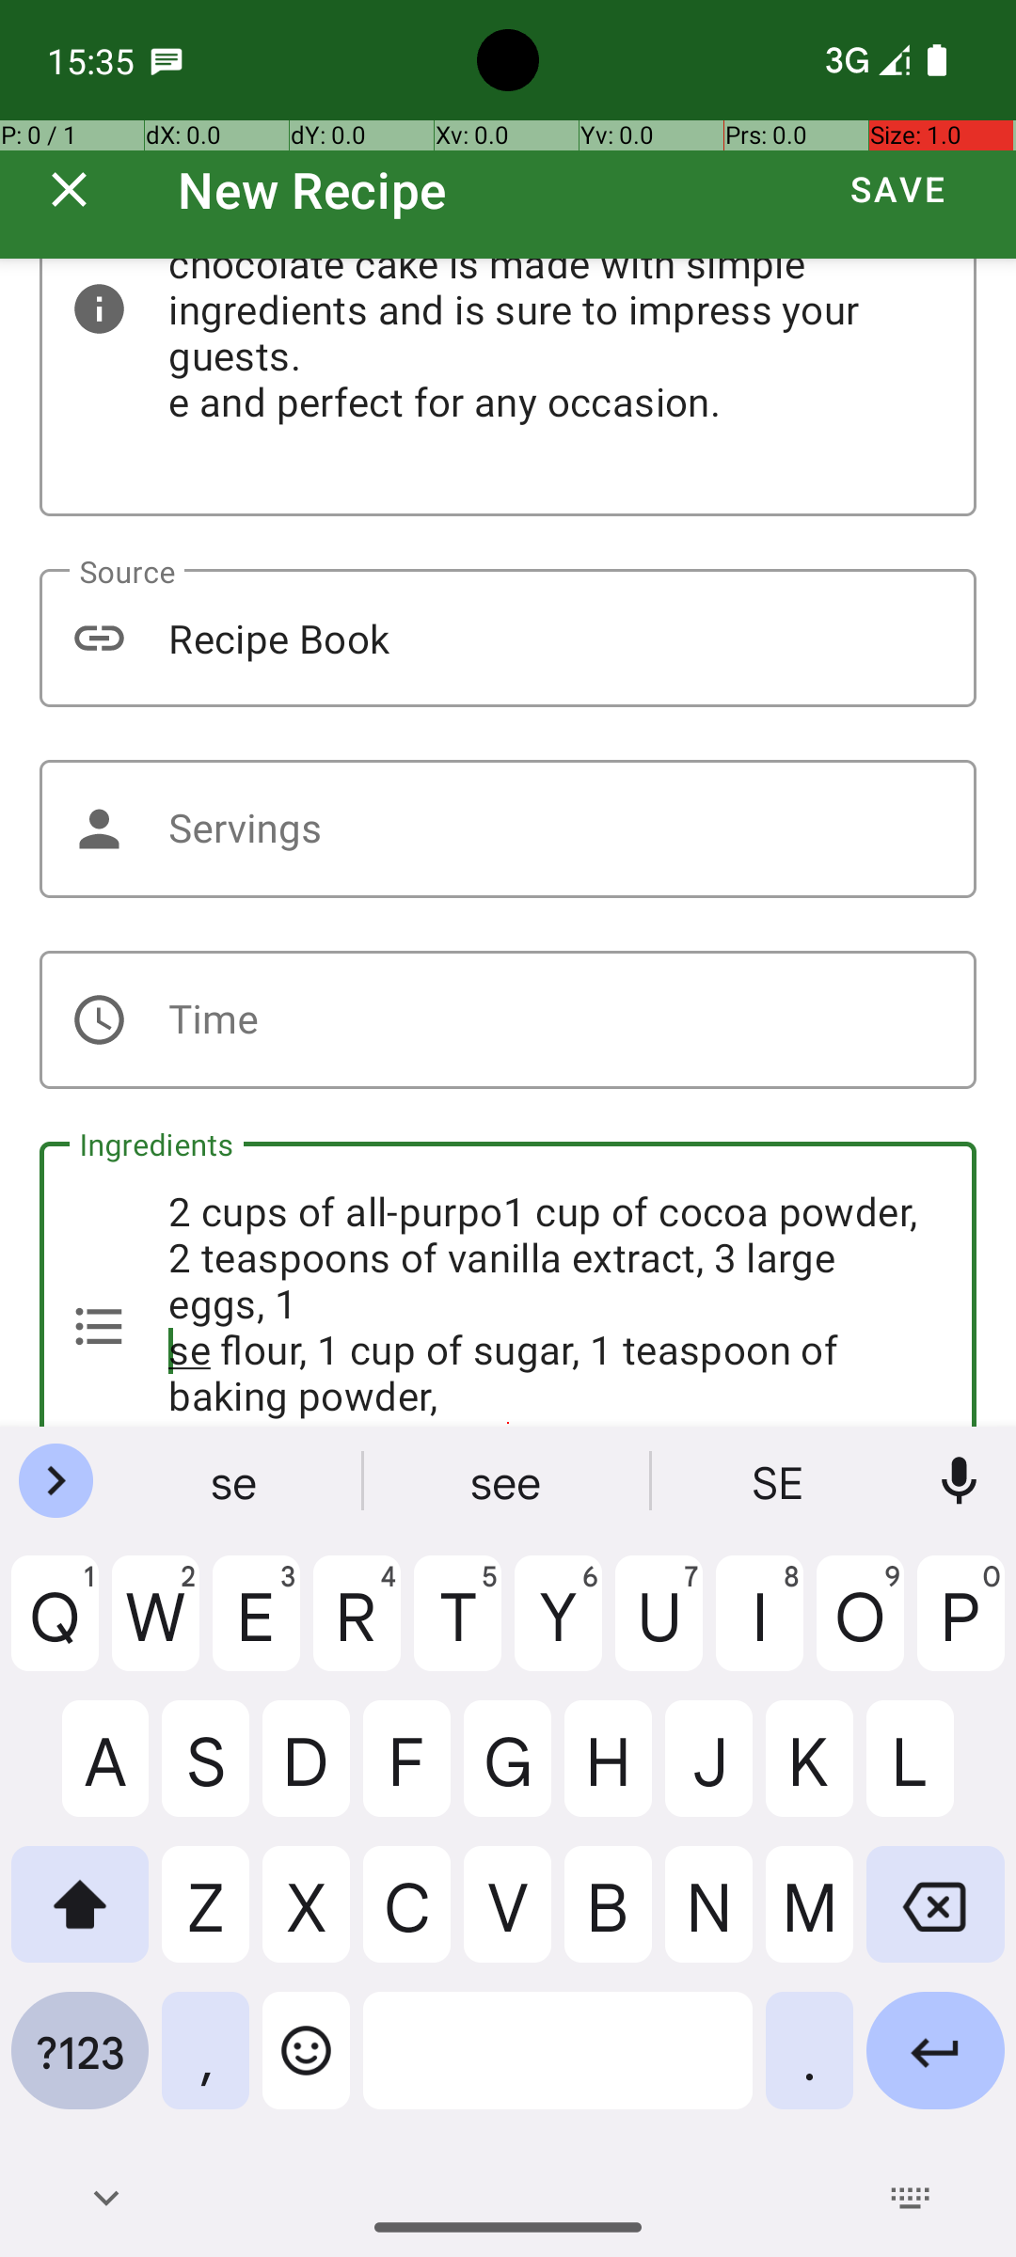 This screenshot has width=1016, height=2257. Describe the element at coordinates (508, 638) in the screenshot. I see `Recipe Book` at that location.